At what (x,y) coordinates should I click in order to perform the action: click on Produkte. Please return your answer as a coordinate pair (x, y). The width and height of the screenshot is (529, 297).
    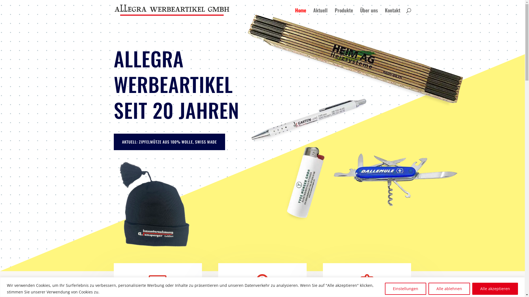
    Looking at the image, I should click on (344, 14).